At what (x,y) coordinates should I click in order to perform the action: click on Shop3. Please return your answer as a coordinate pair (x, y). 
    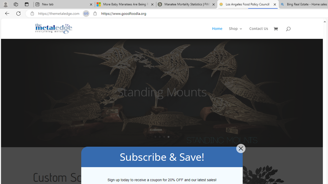
    Looking at the image, I should click on (239, 33).